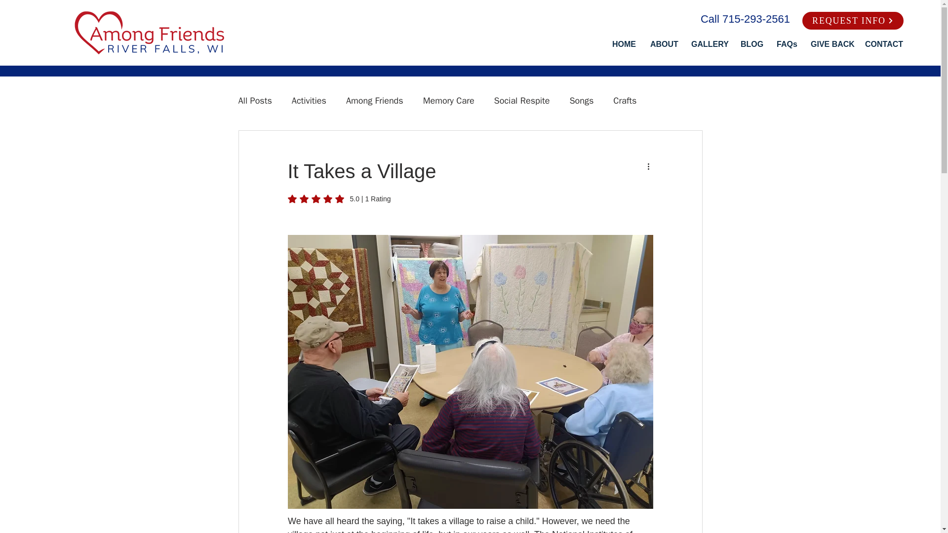 The width and height of the screenshot is (948, 533). I want to click on Crafts, so click(625, 101).